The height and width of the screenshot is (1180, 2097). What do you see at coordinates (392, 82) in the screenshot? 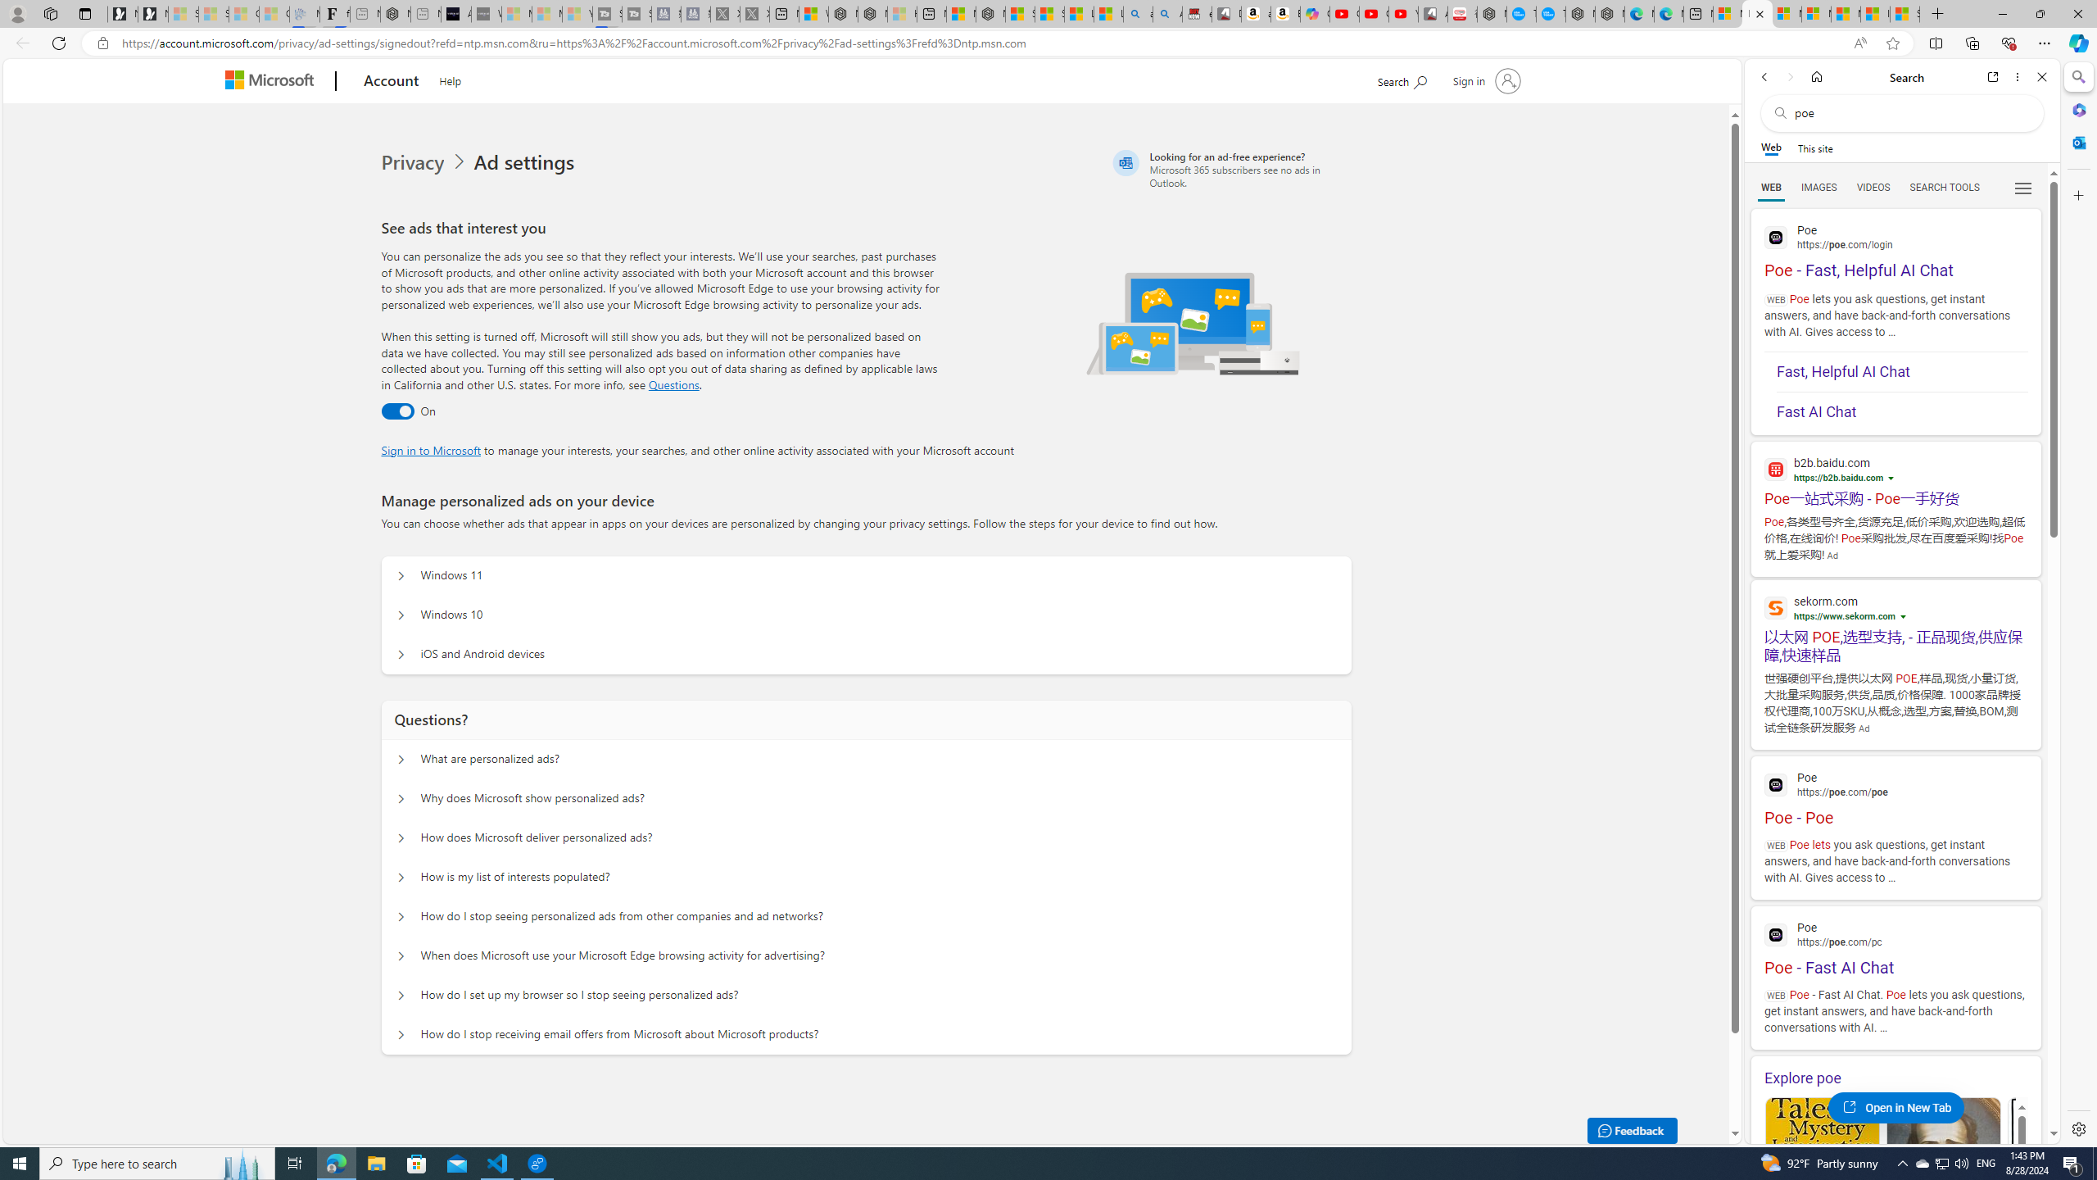
I see `Account` at bounding box center [392, 82].